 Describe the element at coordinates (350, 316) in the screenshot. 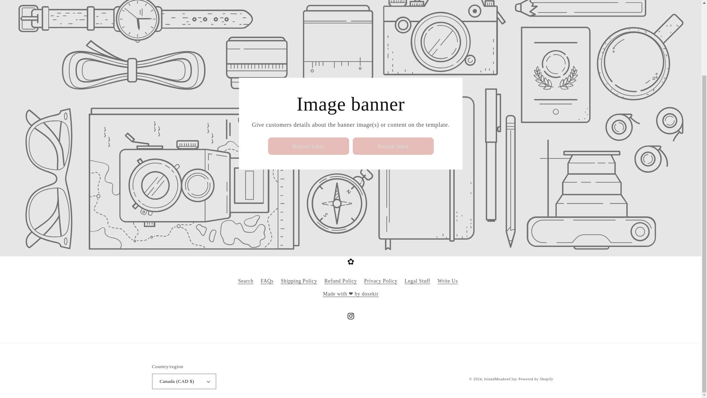

I see `Instagram` at that location.